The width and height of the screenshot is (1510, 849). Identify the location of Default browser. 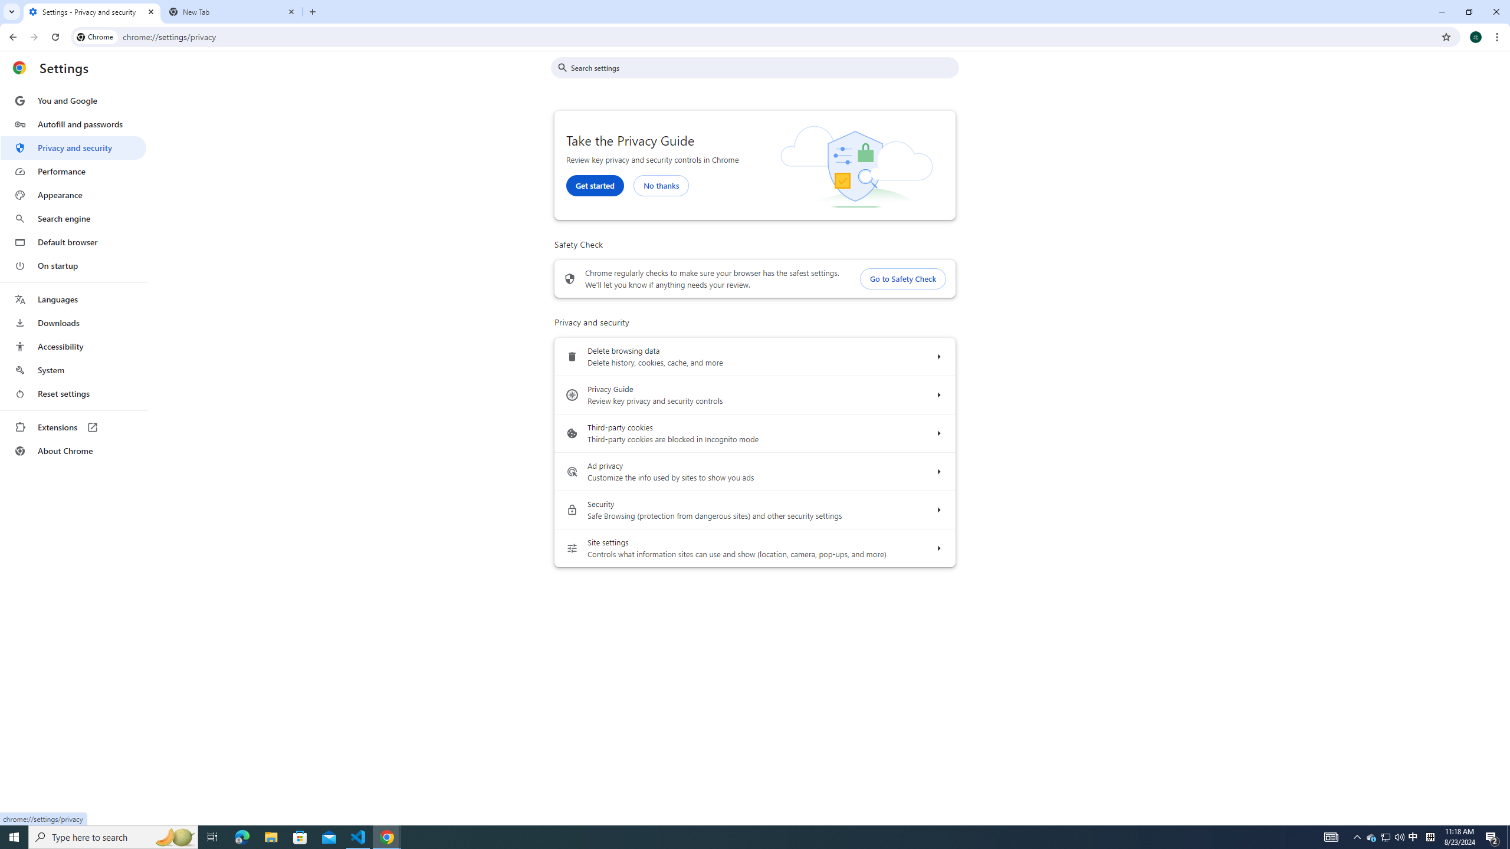
(73, 242).